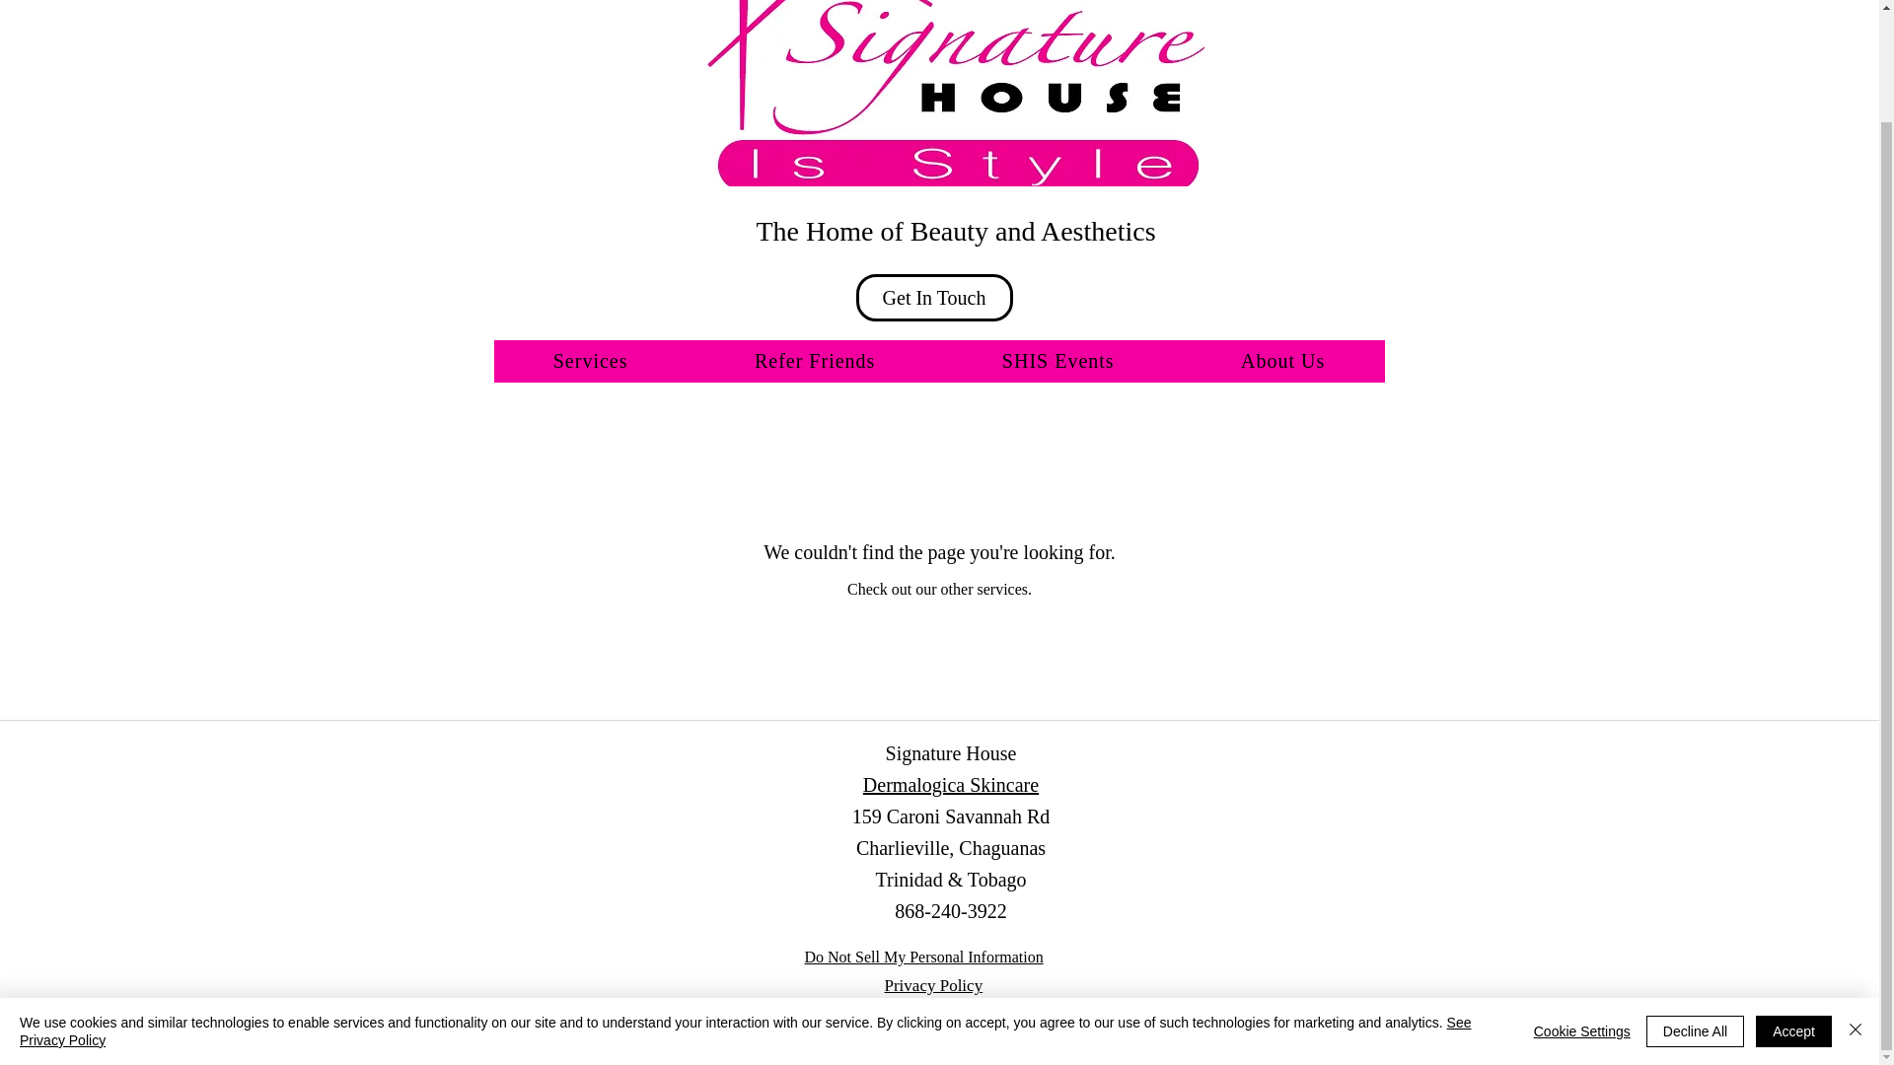  What do you see at coordinates (1058, 361) in the screenshot?
I see `SHIS Events` at bounding box center [1058, 361].